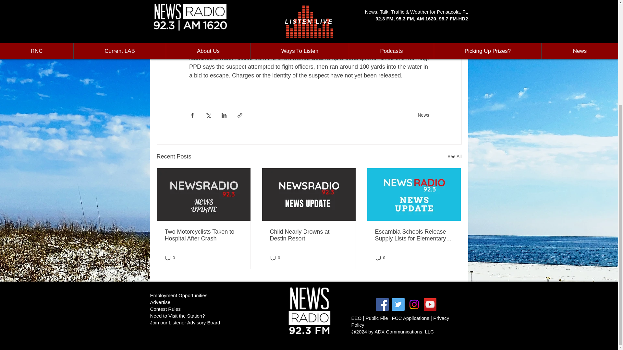  I want to click on Child Nearly Drowns at Destin Resort, so click(309, 235).